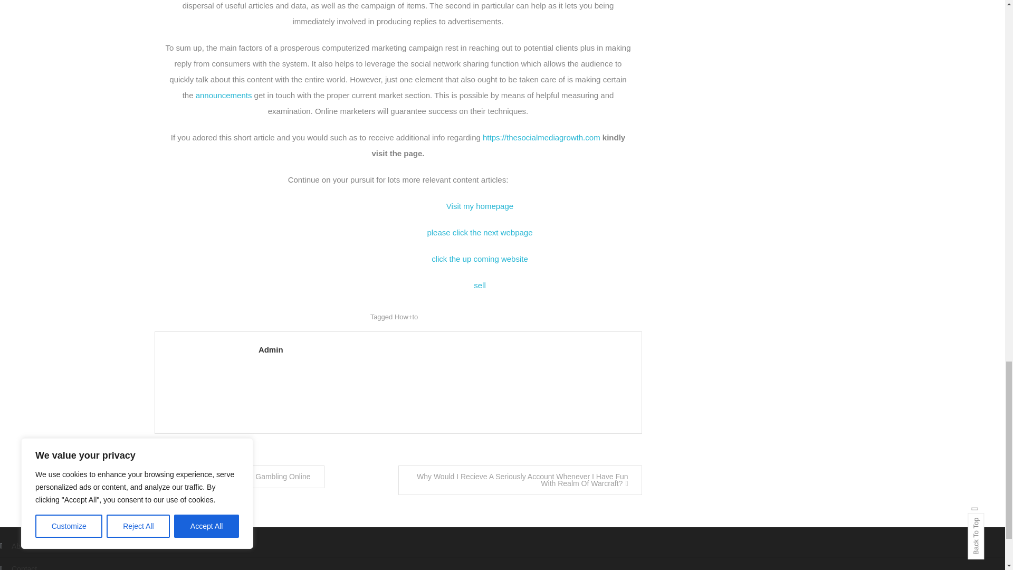  I want to click on Visit my homepage, so click(480, 206).